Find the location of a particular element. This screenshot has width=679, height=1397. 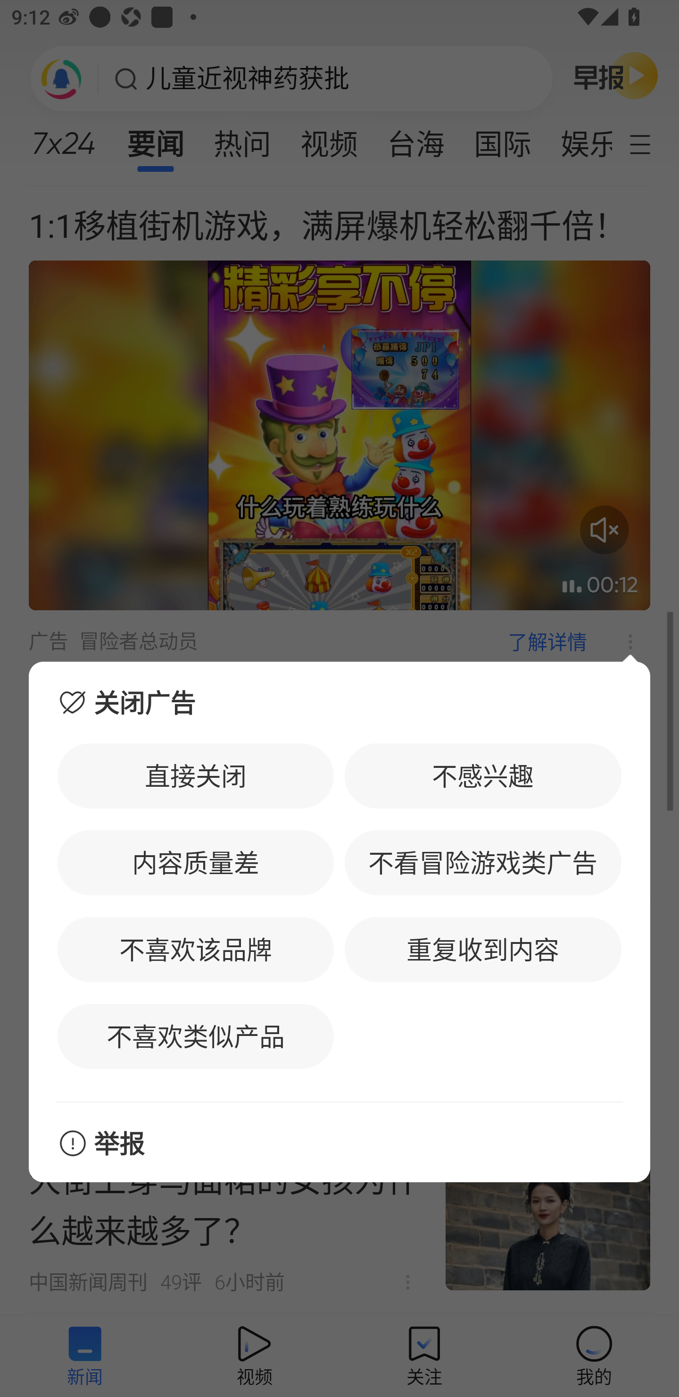

举报 is located at coordinates (339, 1142).